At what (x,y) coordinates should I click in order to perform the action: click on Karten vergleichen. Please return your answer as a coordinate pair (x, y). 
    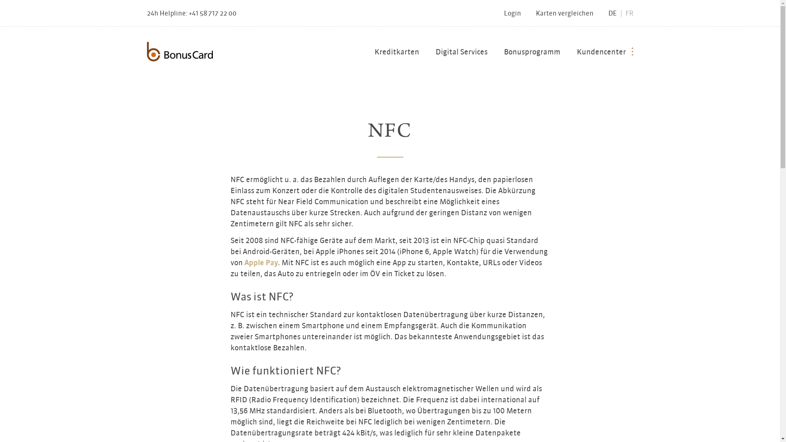
    Looking at the image, I should click on (557, 14).